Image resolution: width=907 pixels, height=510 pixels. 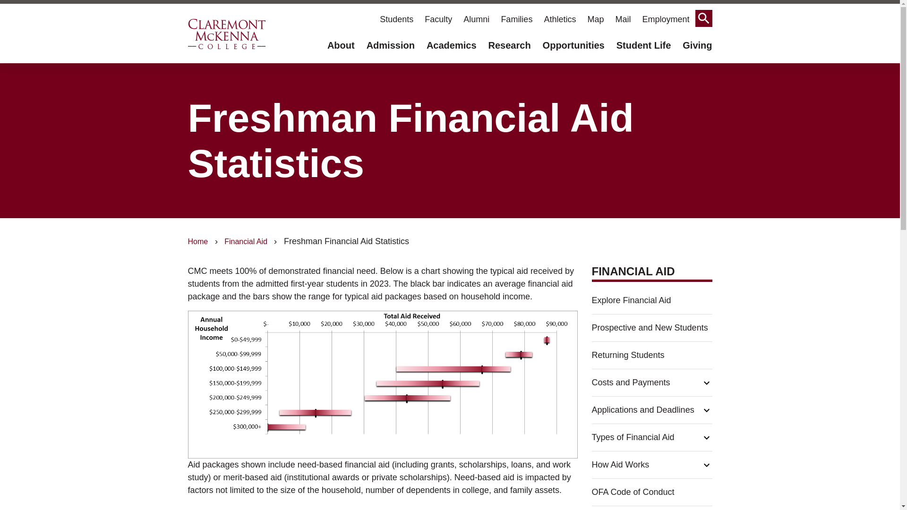 I want to click on Employment, so click(x=665, y=19).